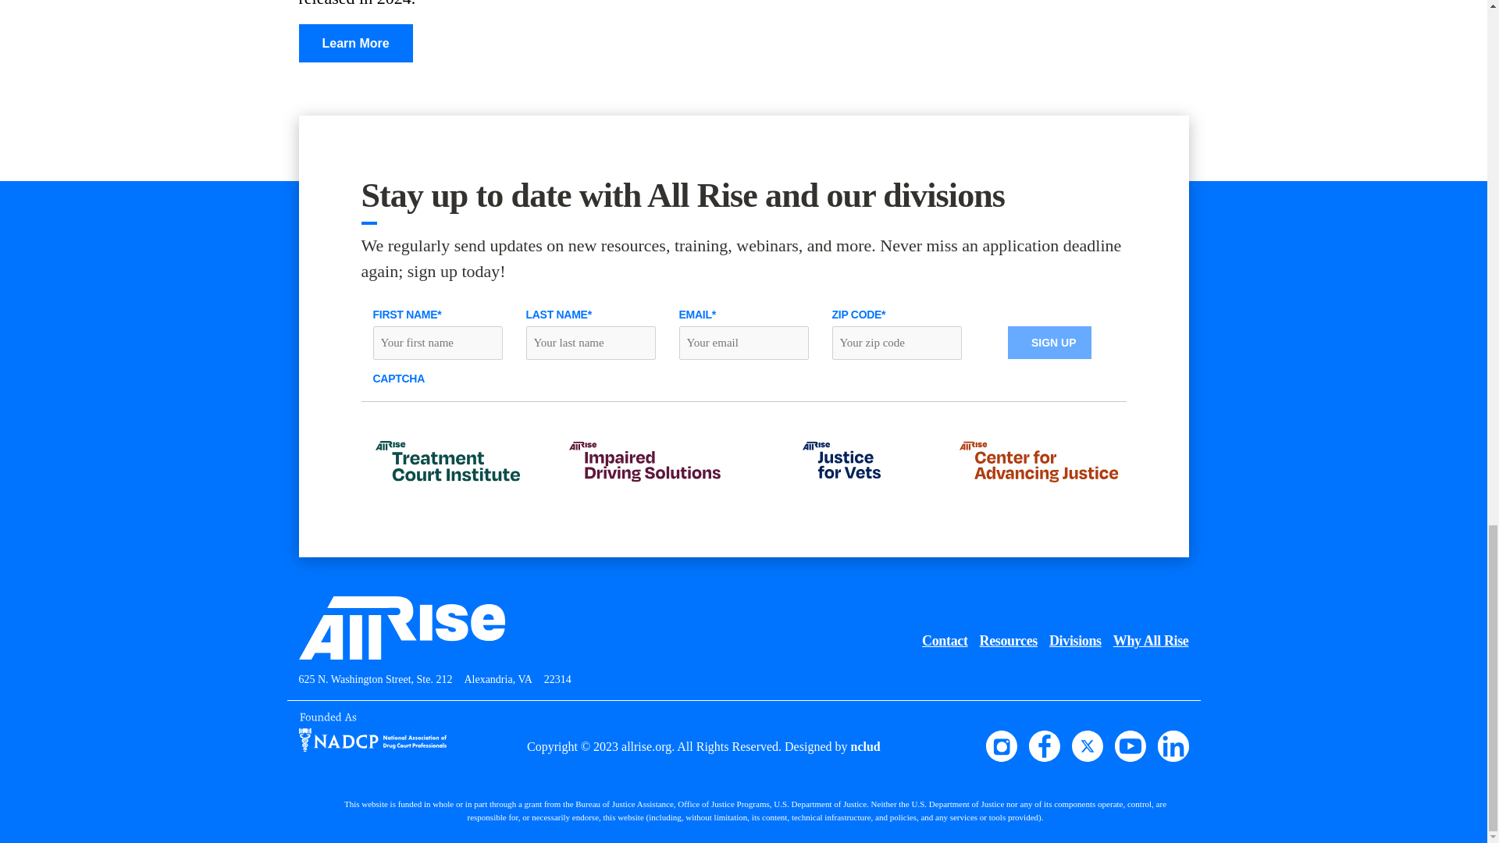  I want to click on Treatment Court Institute, so click(448, 461).